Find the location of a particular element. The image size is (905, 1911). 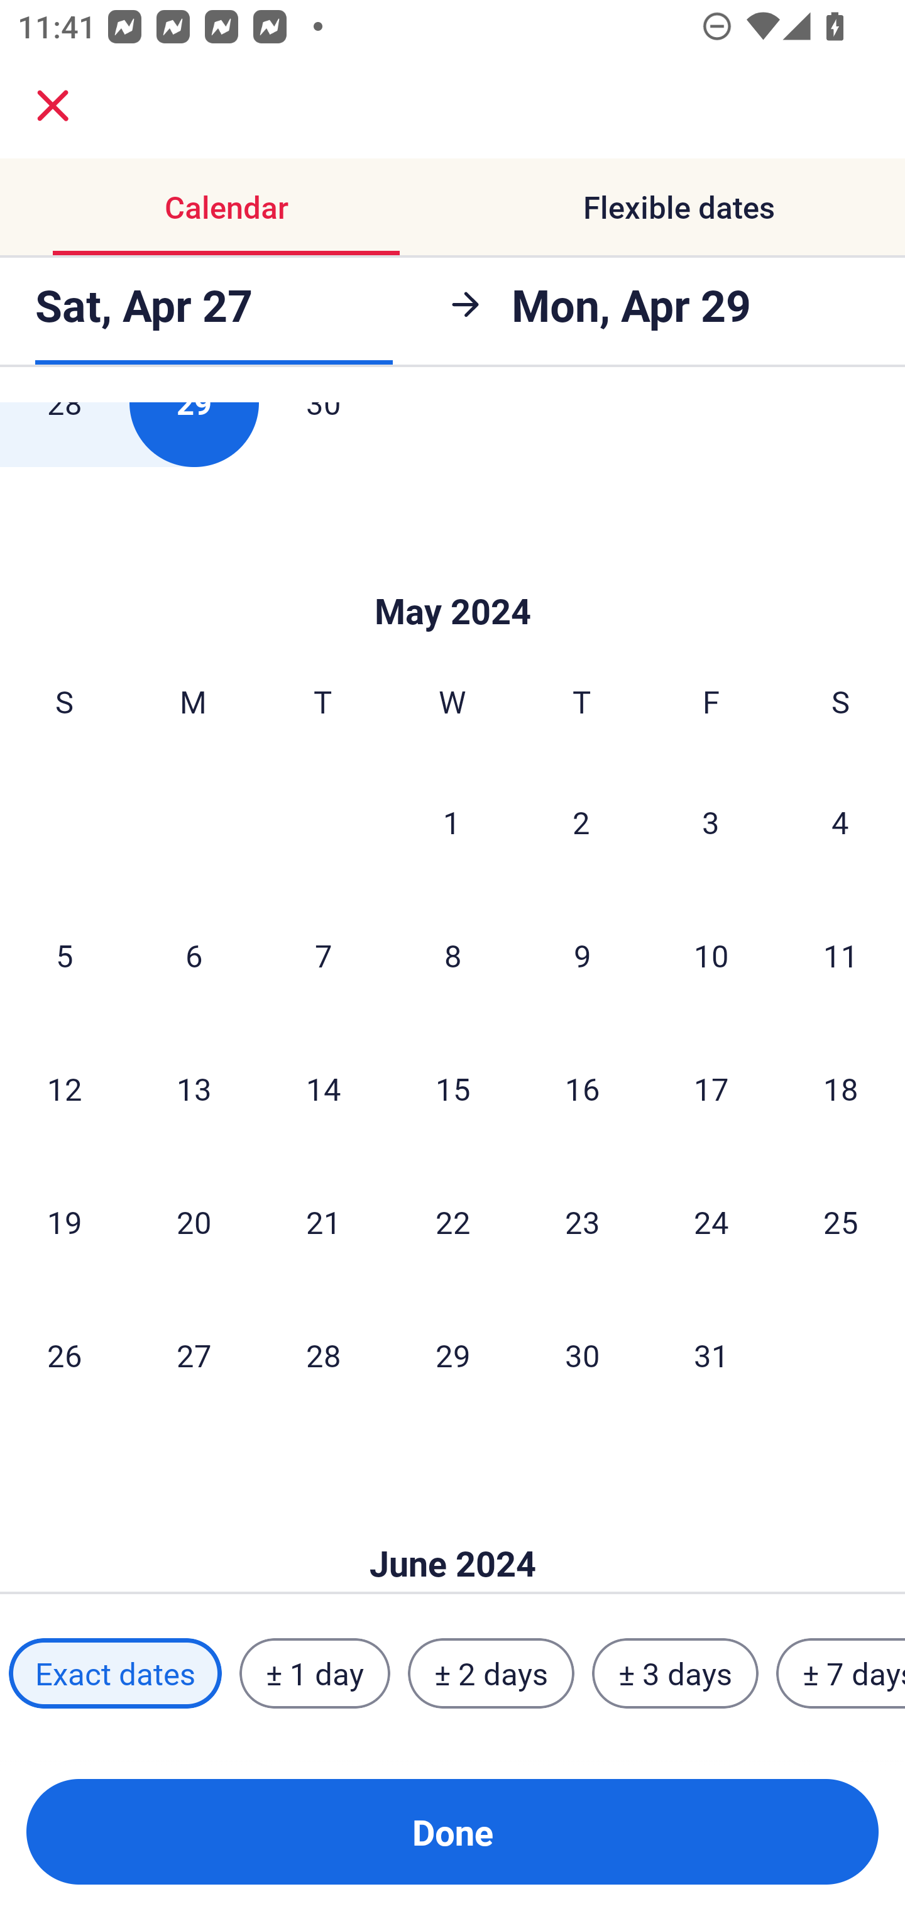

27 Monday, May 27, 2024 is located at coordinates (194, 1355).